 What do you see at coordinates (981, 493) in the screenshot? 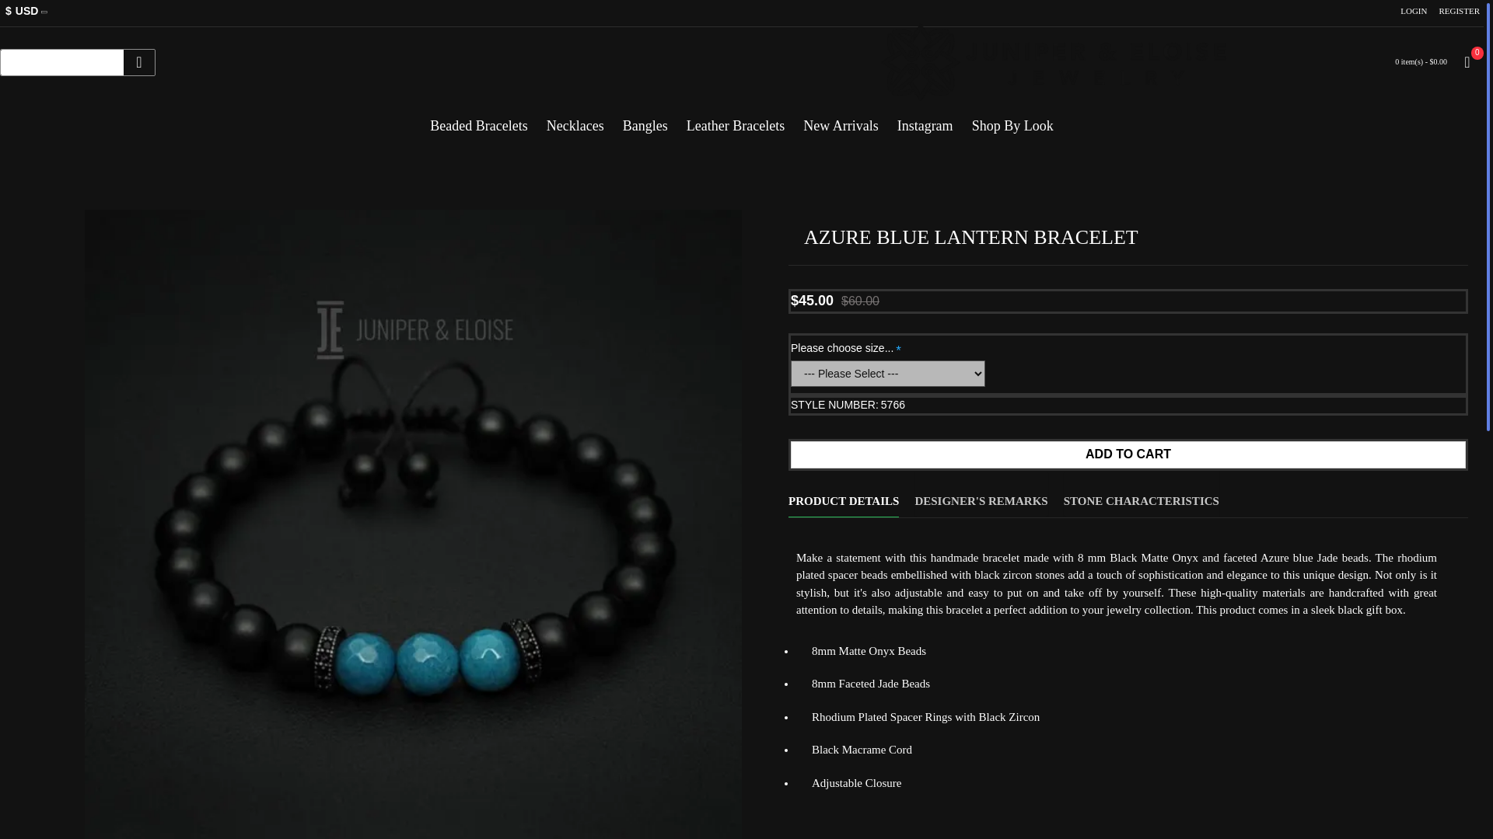
I see `DESIGNER'S REMARKS` at bounding box center [981, 493].